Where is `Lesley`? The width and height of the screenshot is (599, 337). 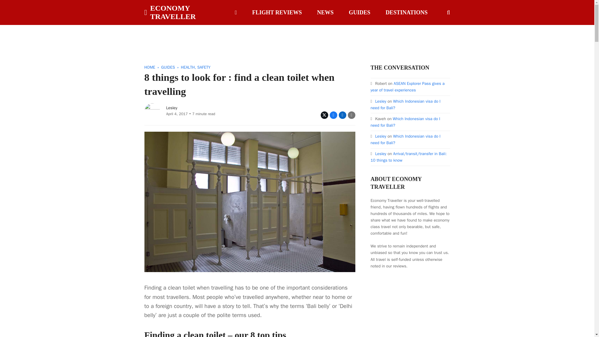 Lesley is located at coordinates (172, 108).